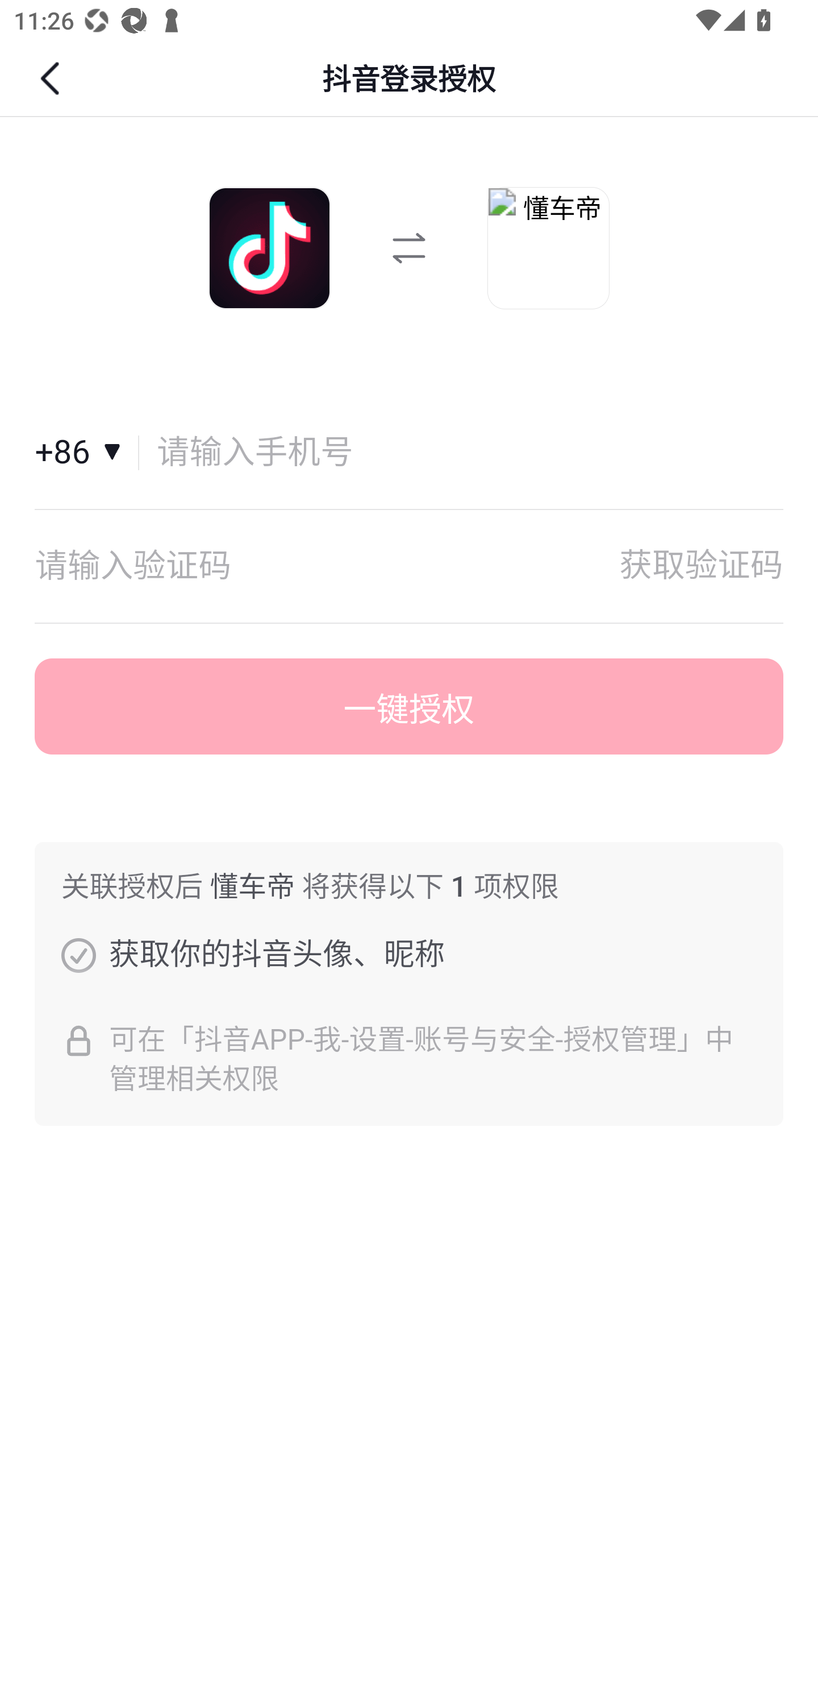 The width and height of the screenshot is (818, 1683). Describe the element at coordinates (78, 955) in the screenshot. I see `获取你的抖音头像、昵称` at that location.